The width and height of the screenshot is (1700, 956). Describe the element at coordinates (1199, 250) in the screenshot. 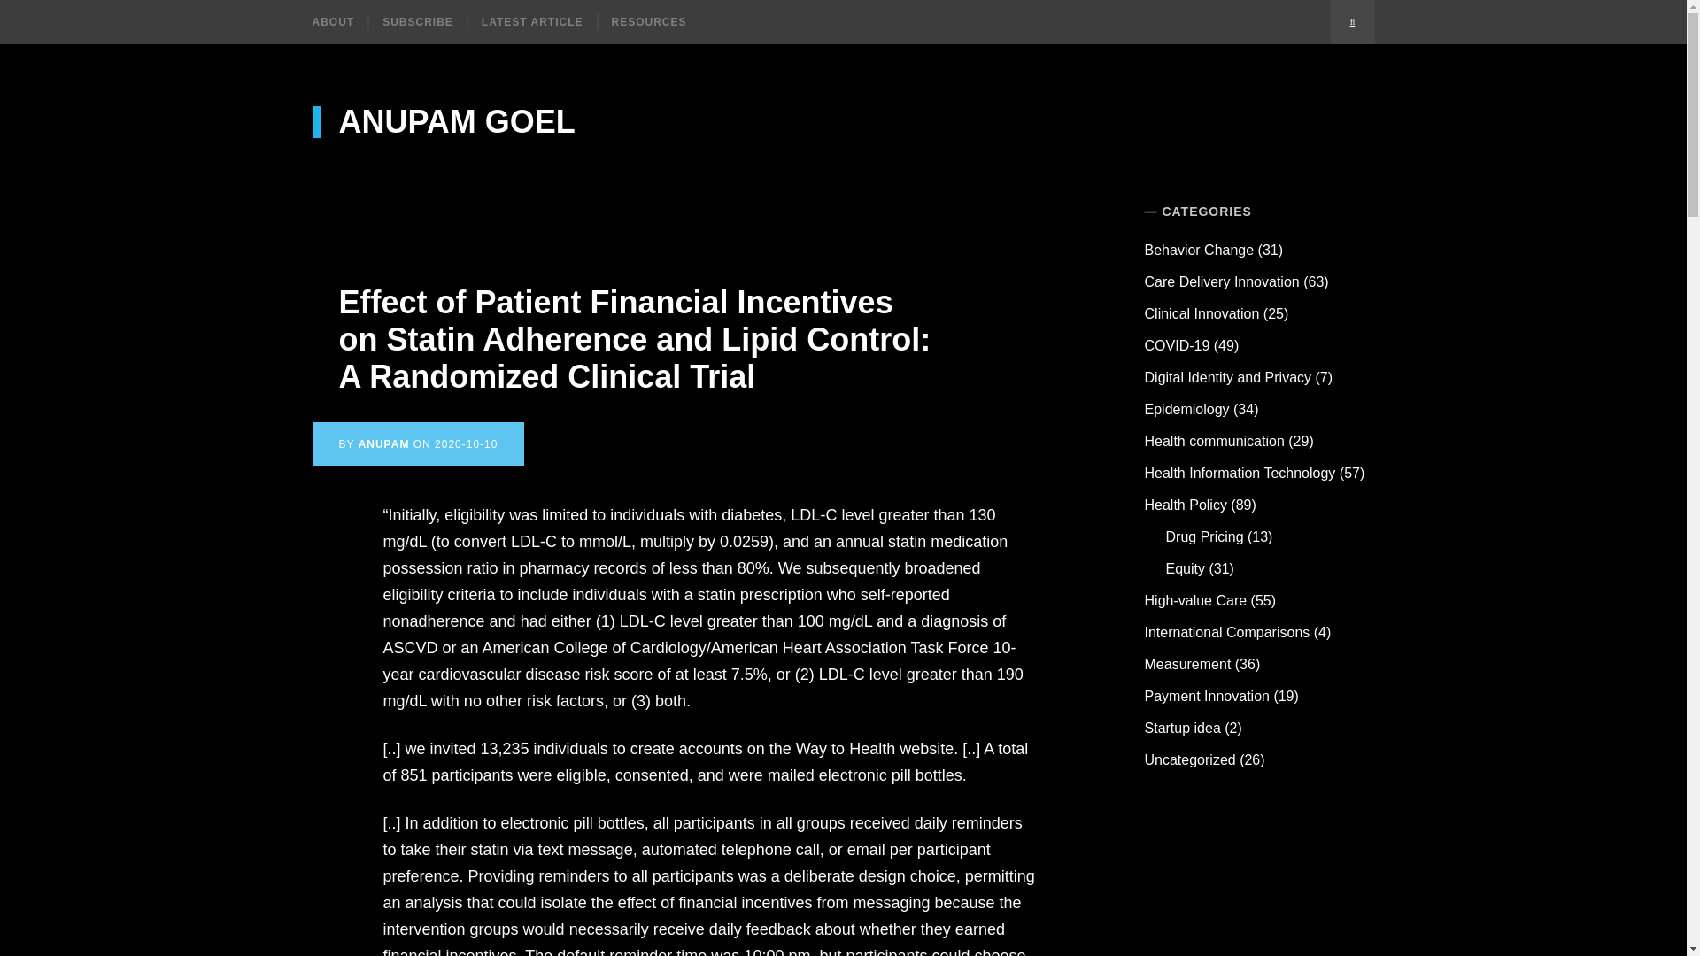

I see `Behavior Change` at that location.